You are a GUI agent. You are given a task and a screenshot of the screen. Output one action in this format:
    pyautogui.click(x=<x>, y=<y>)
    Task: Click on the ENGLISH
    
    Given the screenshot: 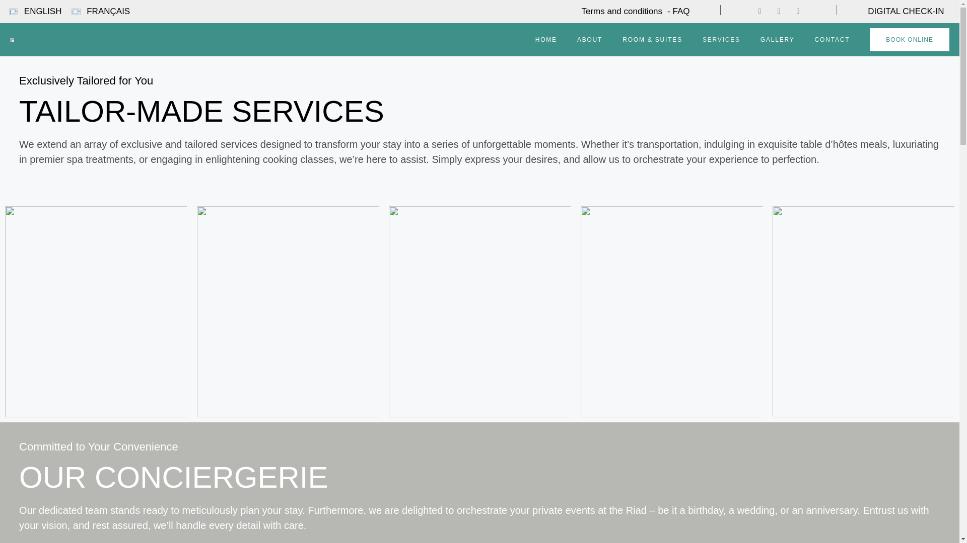 What is the action you would take?
    pyautogui.click(x=35, y=11)
    